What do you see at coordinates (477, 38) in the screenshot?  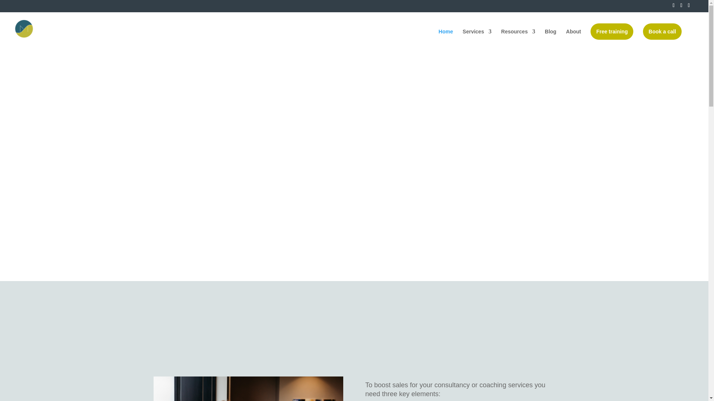 I see `Services` at bounding box center [477, 38].